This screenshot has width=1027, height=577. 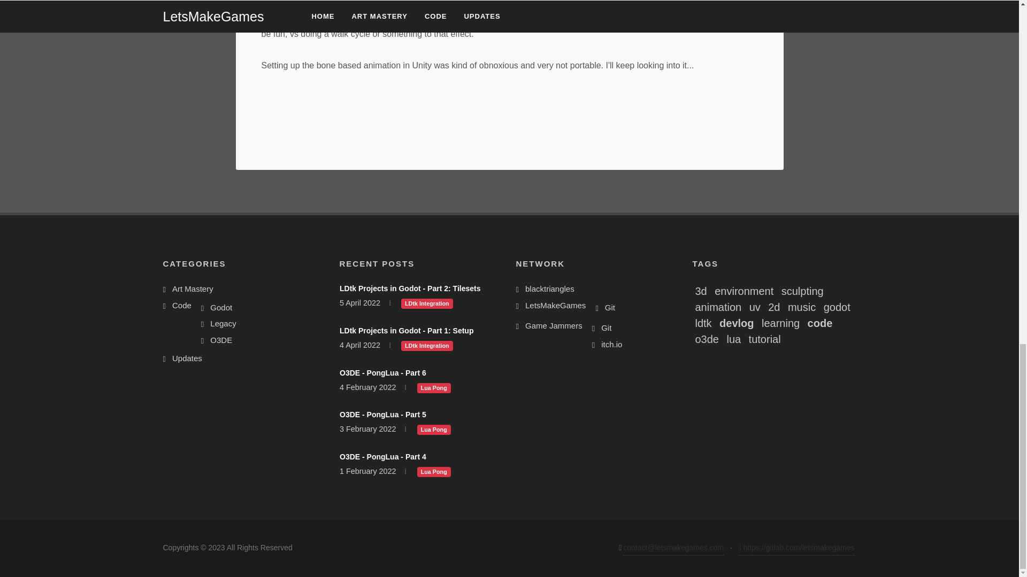 I want to click on animation, so click(x=718, y=307).